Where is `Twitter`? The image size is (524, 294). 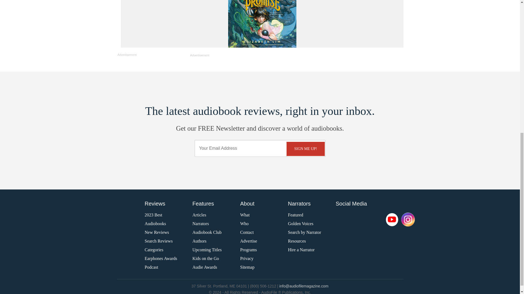 Twitter is located at coordinates (360, 219).